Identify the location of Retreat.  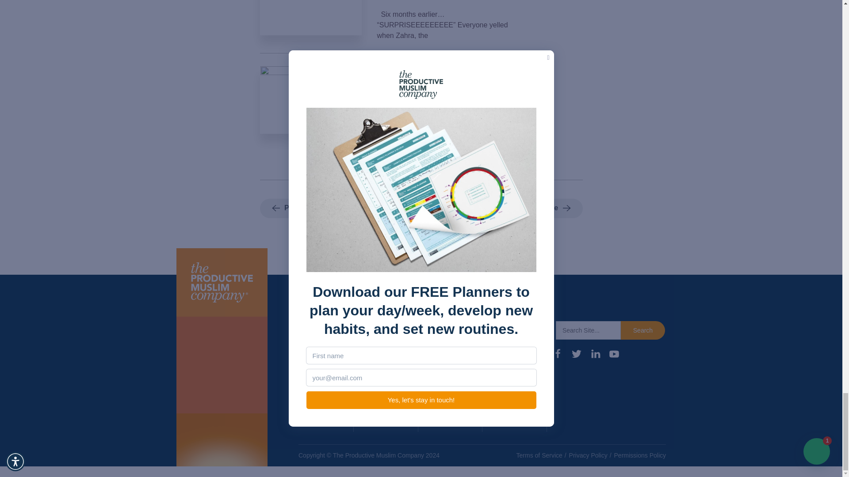
(375, 379).